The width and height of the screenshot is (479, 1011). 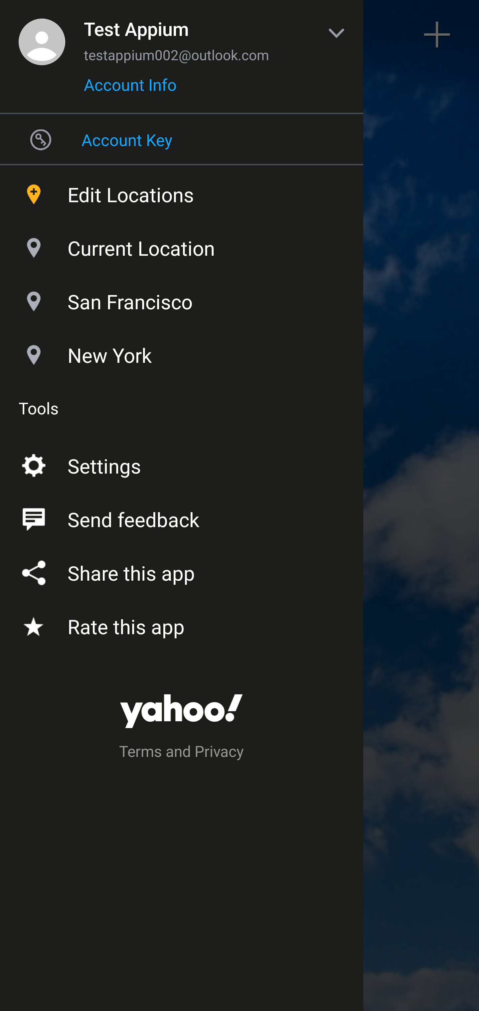 What do you see at coordinates (130, 89) in the screenshot?
I see `Account Info` at bounding box center [130, 89].